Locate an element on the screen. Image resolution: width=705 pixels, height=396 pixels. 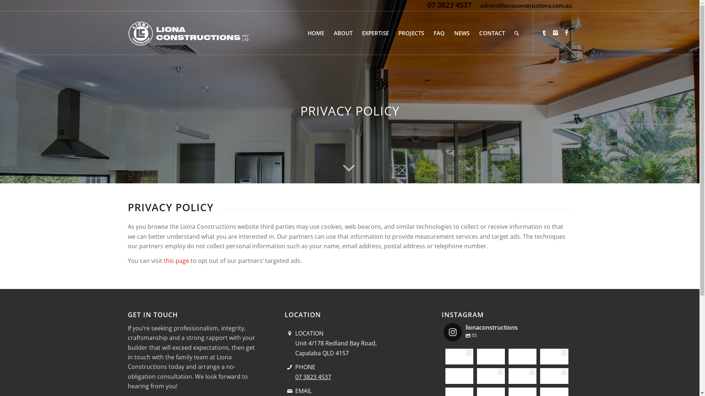
HOME is located at coordinates (316, 33).